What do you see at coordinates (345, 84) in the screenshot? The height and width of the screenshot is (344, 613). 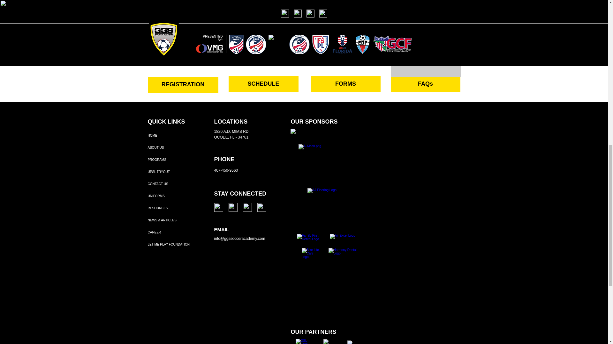 I see `FORMS` at bounding box center [345, 84].